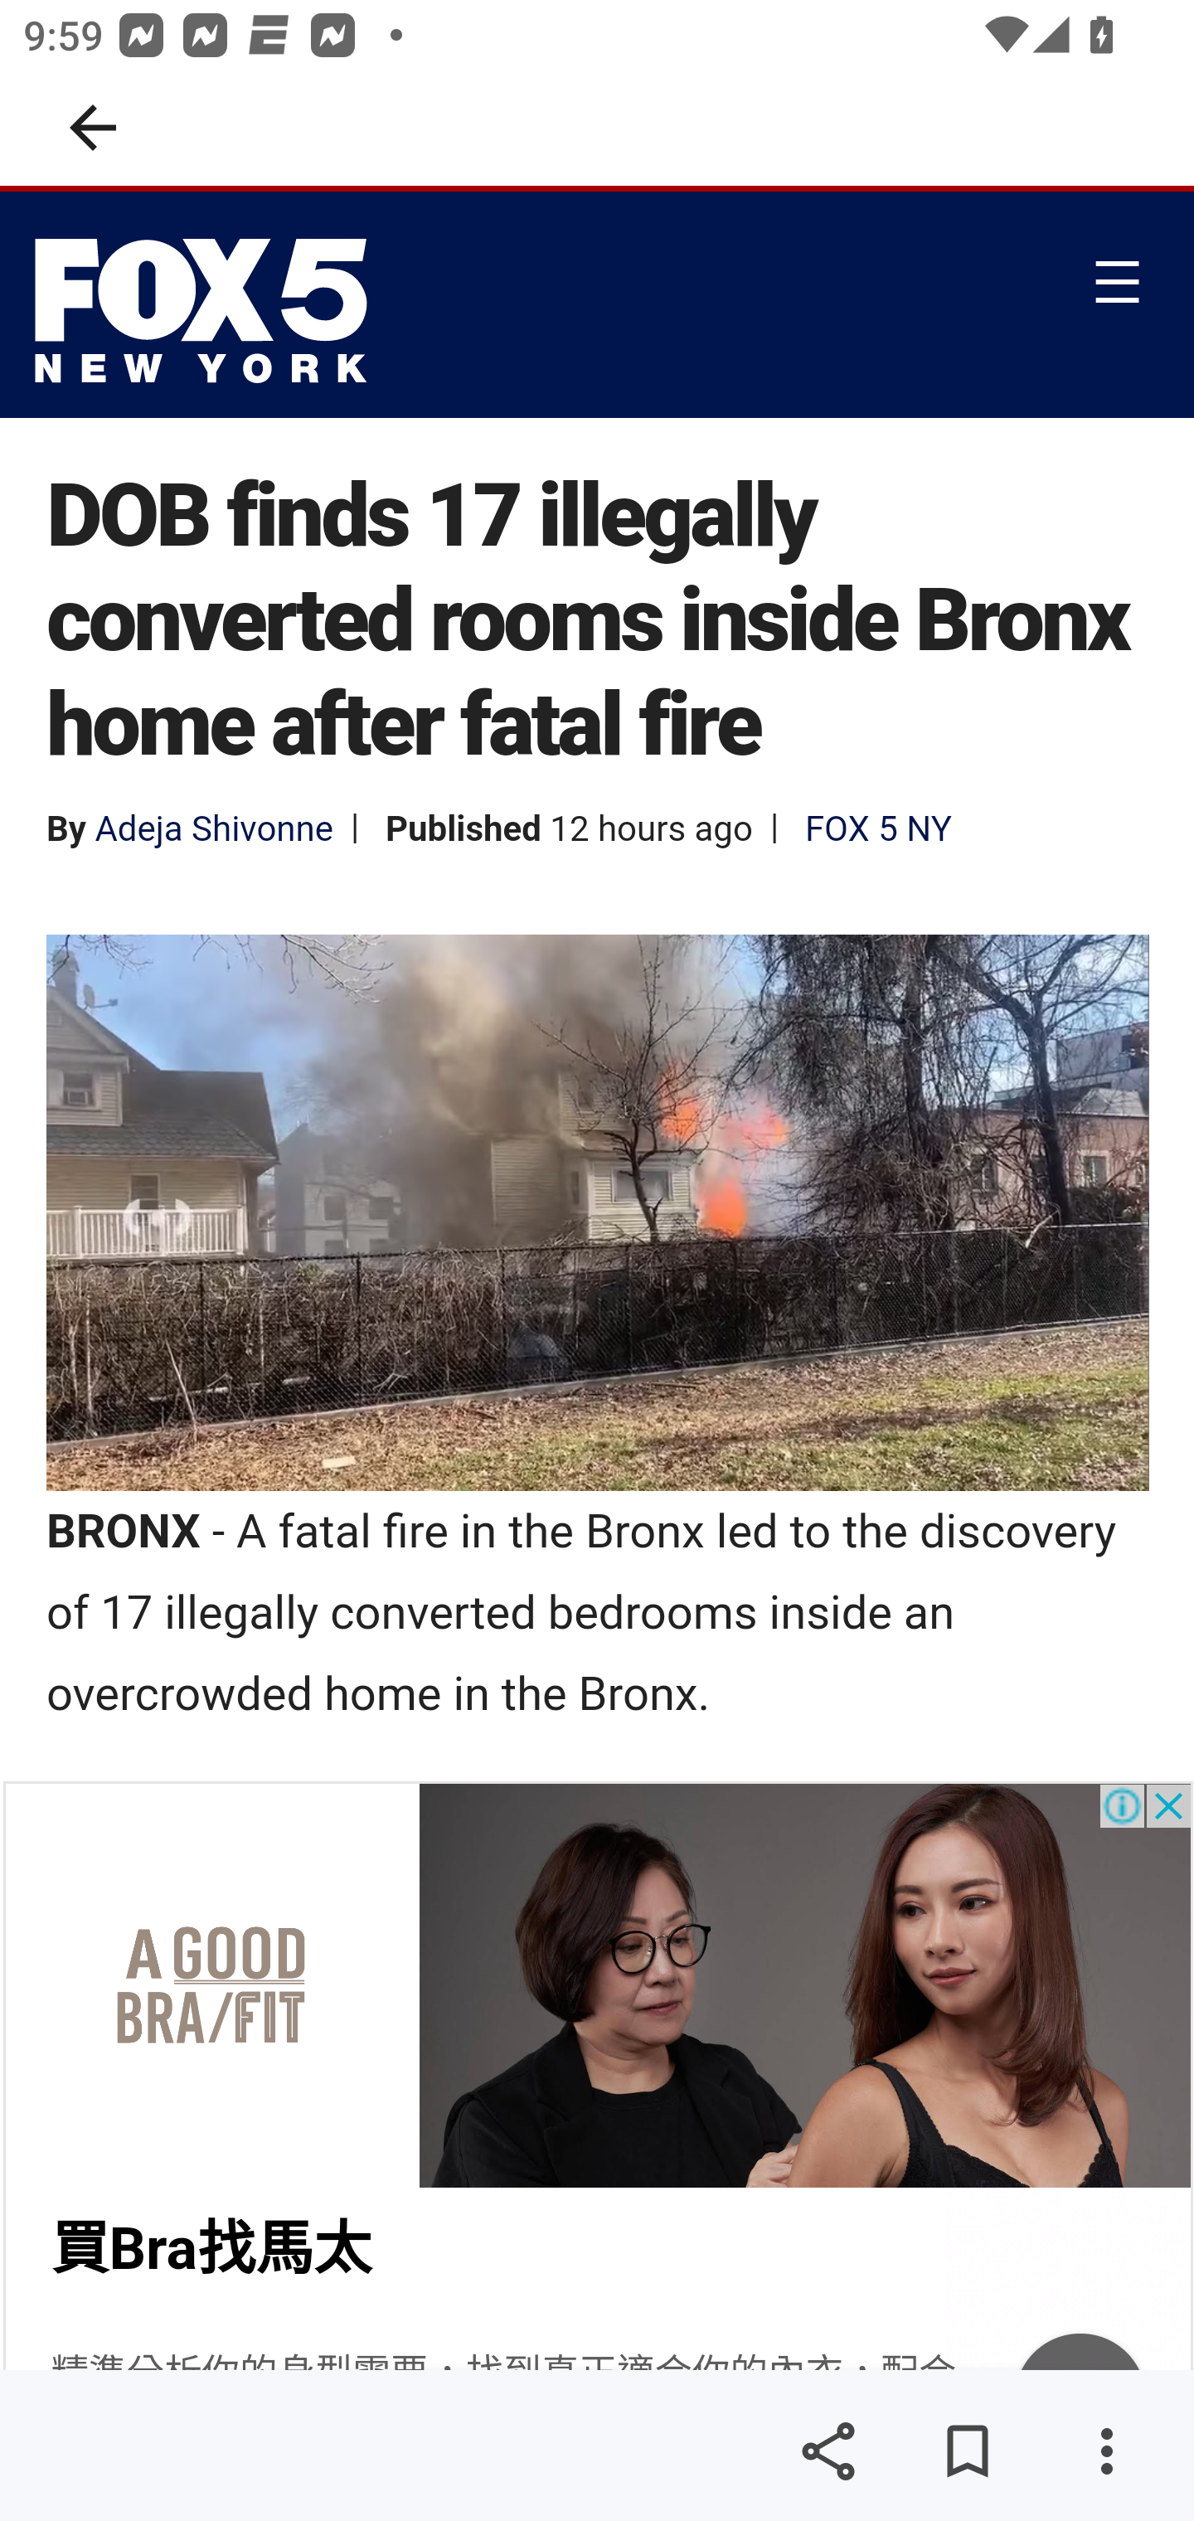  What do you see at coordinates (209, 310) in the screenshot?
I see `Fox` at bounding box center [209, 310].